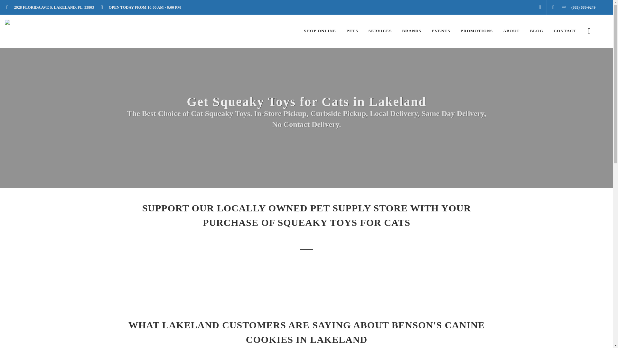 The width and height of the screenshot is (618, 348). Describe the element at coordinates (565, 31) in the screenshot. I see `Benson's Canine Cookies Contact Near Lakeland` at that location.